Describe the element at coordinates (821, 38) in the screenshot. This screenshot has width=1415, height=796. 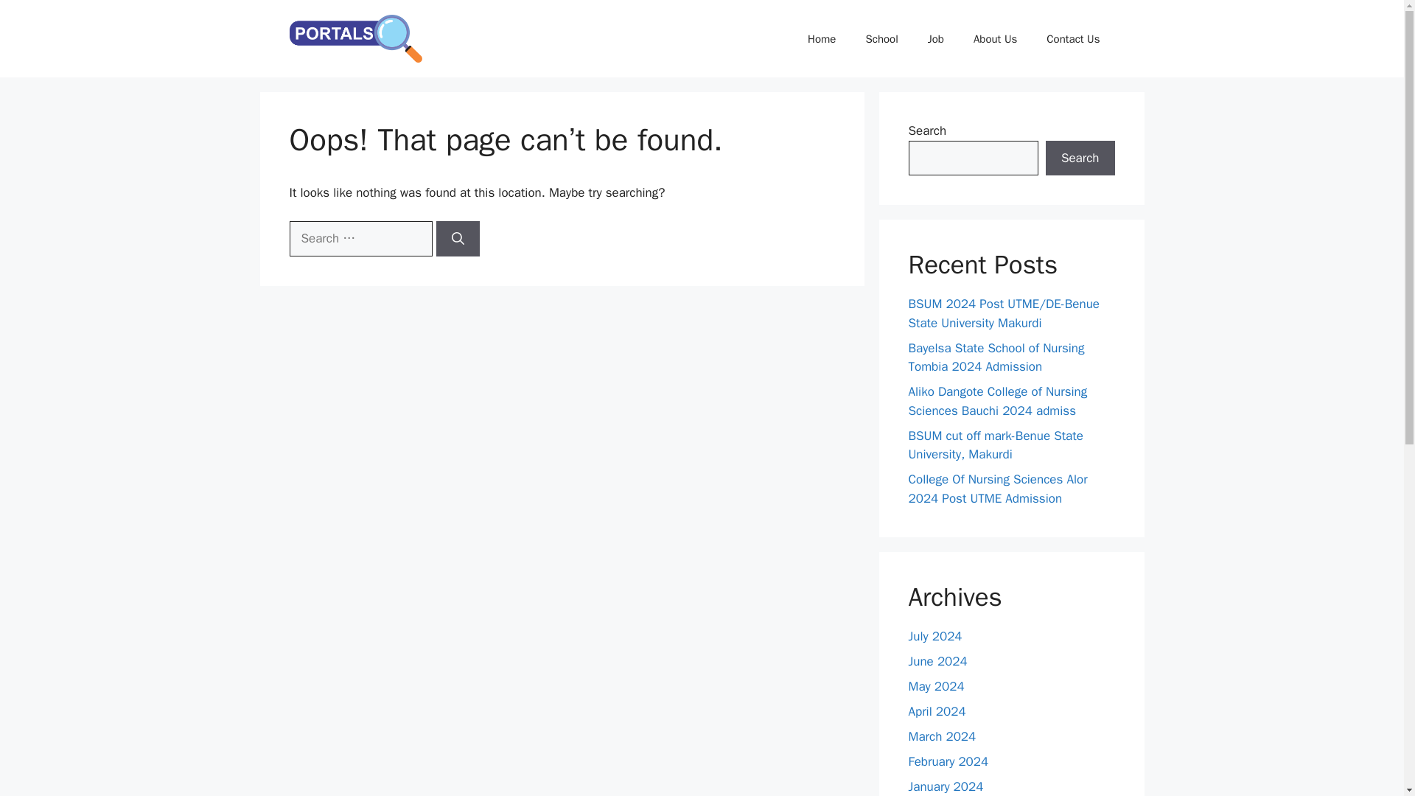
I see `Home` at that location.